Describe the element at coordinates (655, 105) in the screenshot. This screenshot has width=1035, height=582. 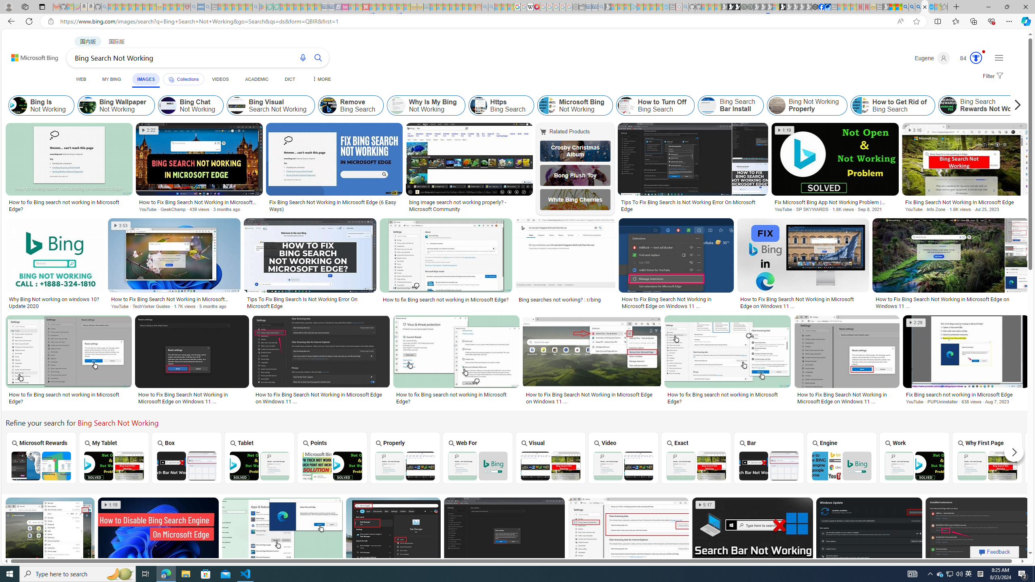
I see `How to Turn Off Bing Search` at that location.